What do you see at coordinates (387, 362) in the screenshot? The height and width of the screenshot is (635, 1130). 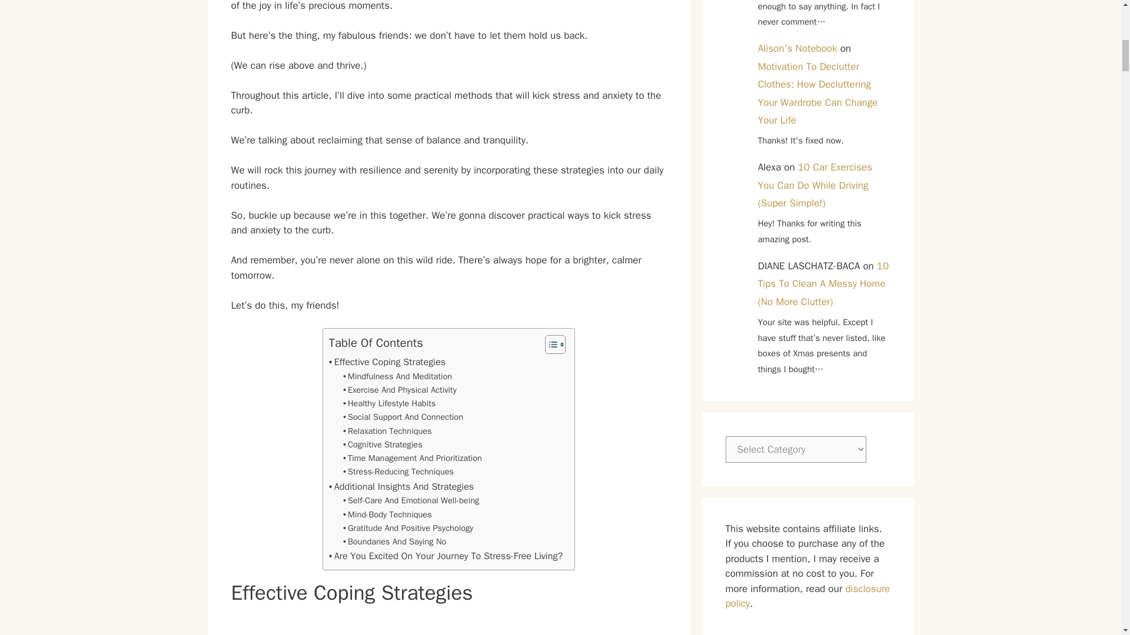 I see `Effective Coping Strategies` at bounding box center [387, 362].